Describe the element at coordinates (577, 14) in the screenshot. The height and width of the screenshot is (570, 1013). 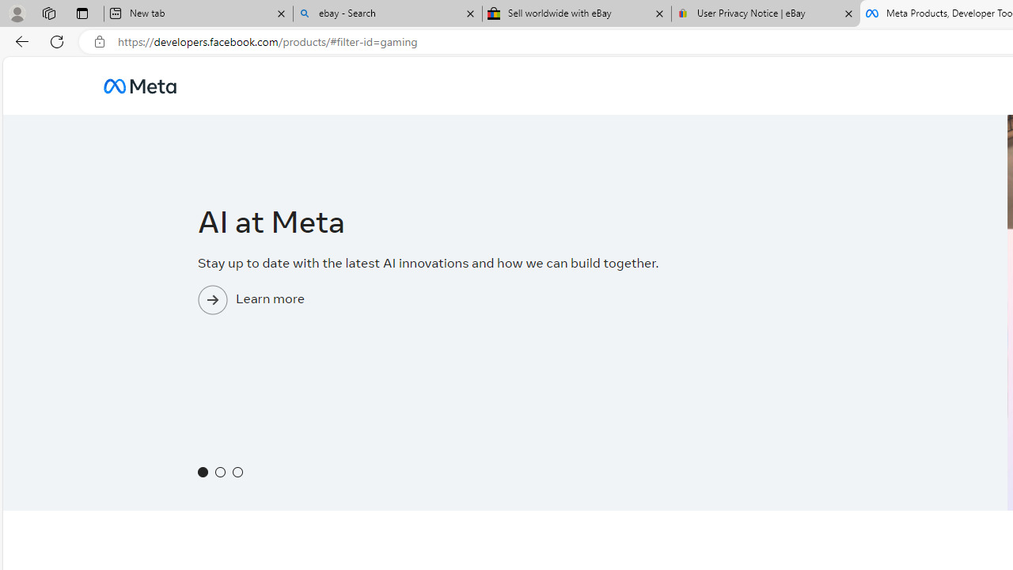
I see `Sell worldwide with eBay` at that location.